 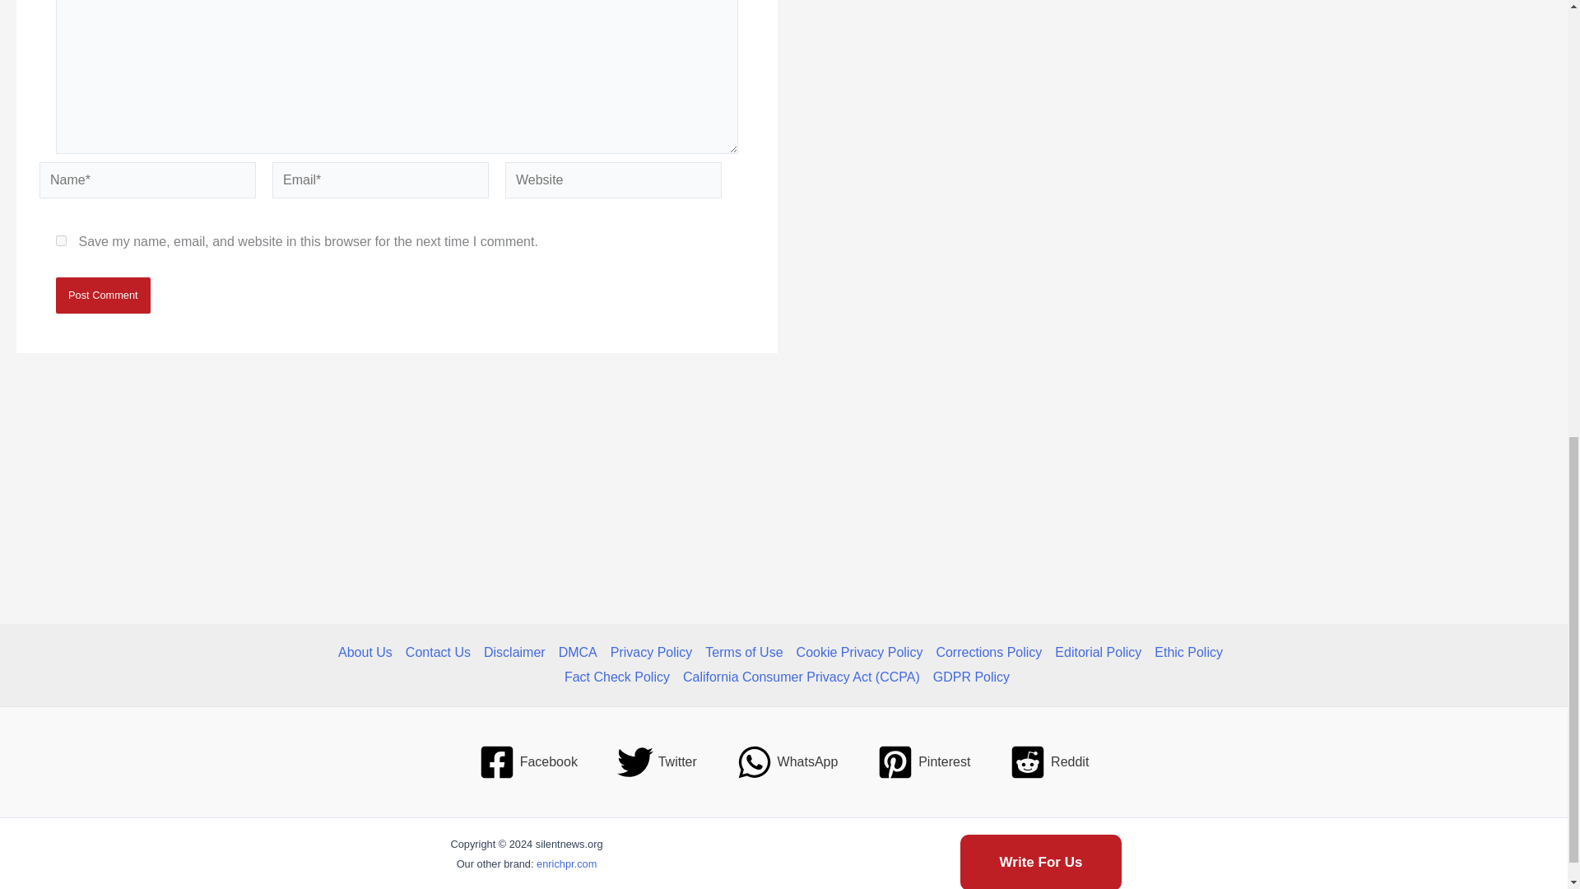 What do you see at coordinates (438, 652) in the screenshot?
I see `Contact Us` at bounding box center [438, 652].